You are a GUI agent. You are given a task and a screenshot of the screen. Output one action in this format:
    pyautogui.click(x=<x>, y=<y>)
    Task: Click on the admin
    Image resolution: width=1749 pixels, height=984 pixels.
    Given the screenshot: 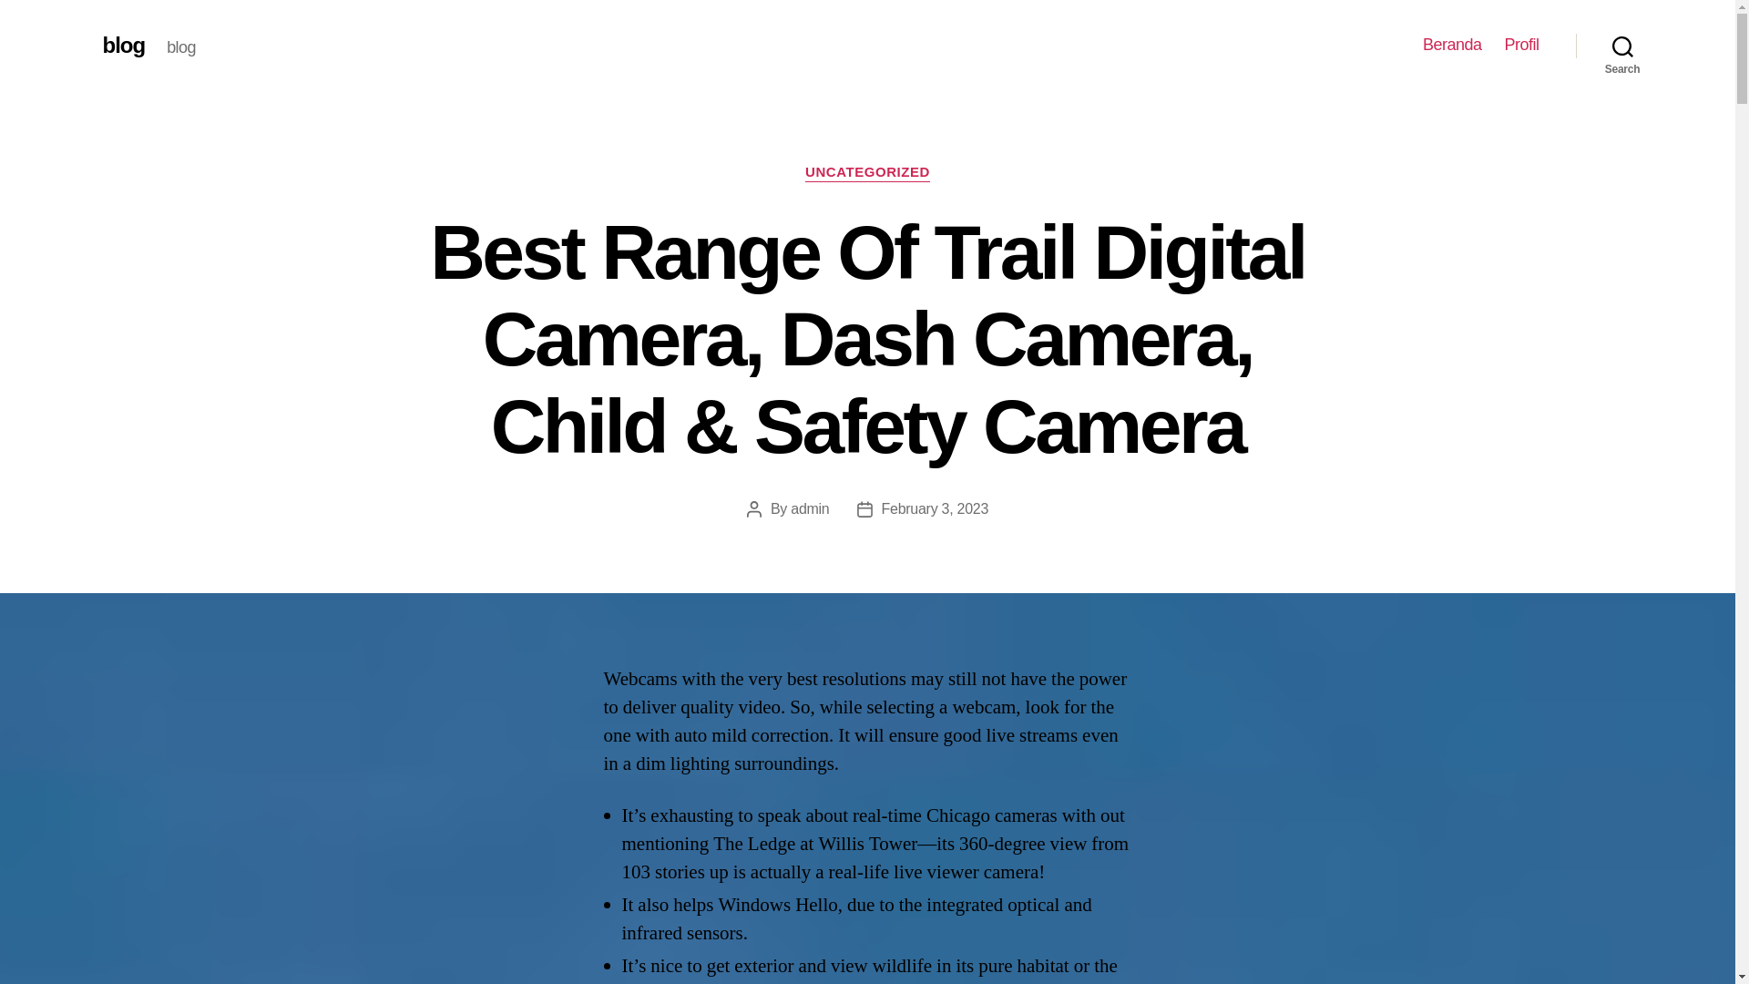 What is the action you would take?
    pyautogui.click(x=809, y=508)
    